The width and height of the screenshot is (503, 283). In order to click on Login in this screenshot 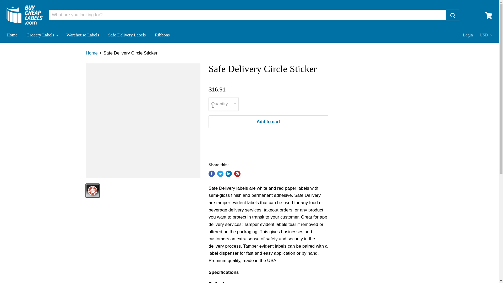, I will do `click(468, 35)`.